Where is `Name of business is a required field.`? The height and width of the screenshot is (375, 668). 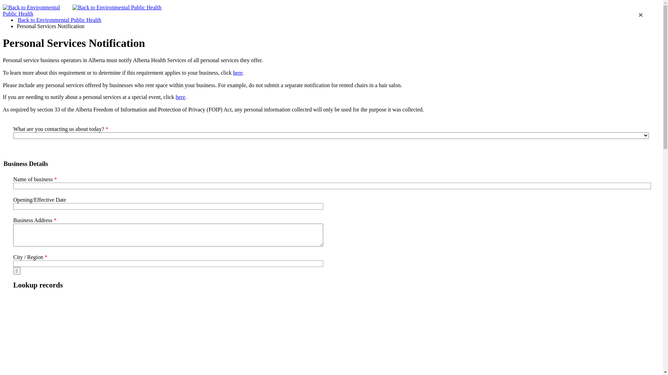 Name of business is a required field. is located at coordinates (332, 186).